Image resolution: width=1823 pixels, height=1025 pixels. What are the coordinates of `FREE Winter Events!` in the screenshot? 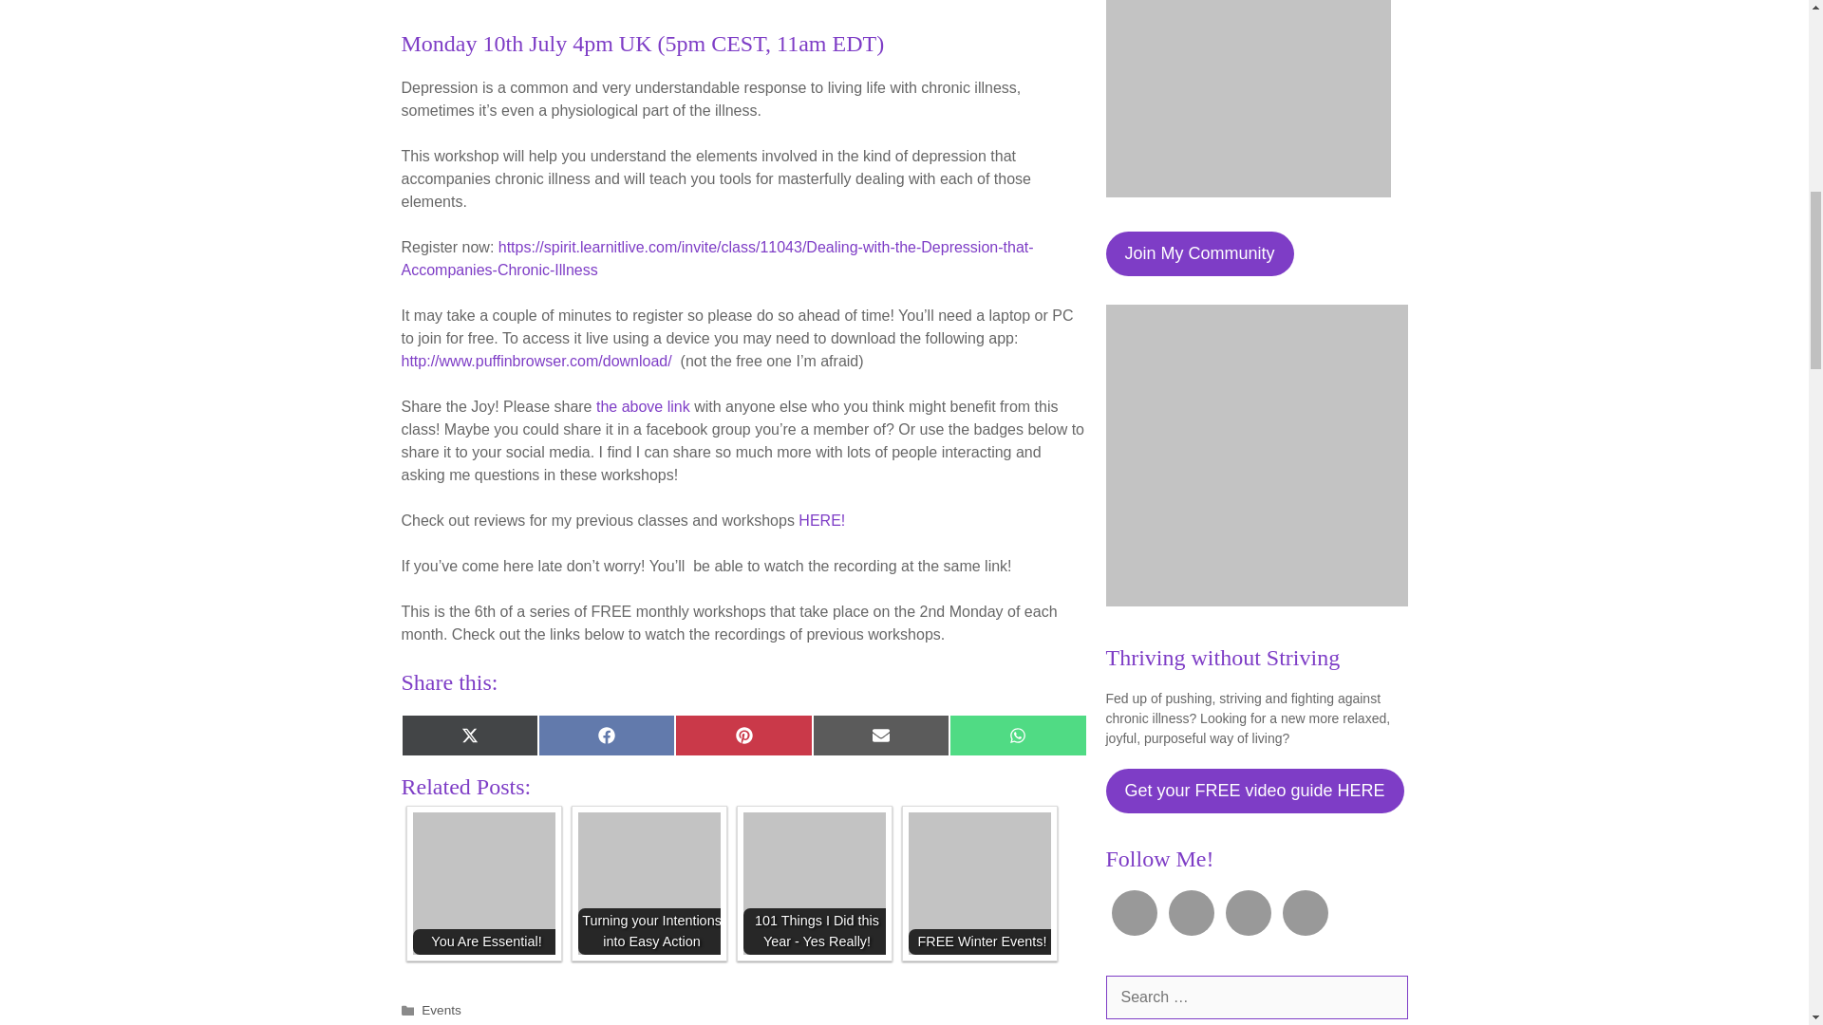 It's located at (978, 883).